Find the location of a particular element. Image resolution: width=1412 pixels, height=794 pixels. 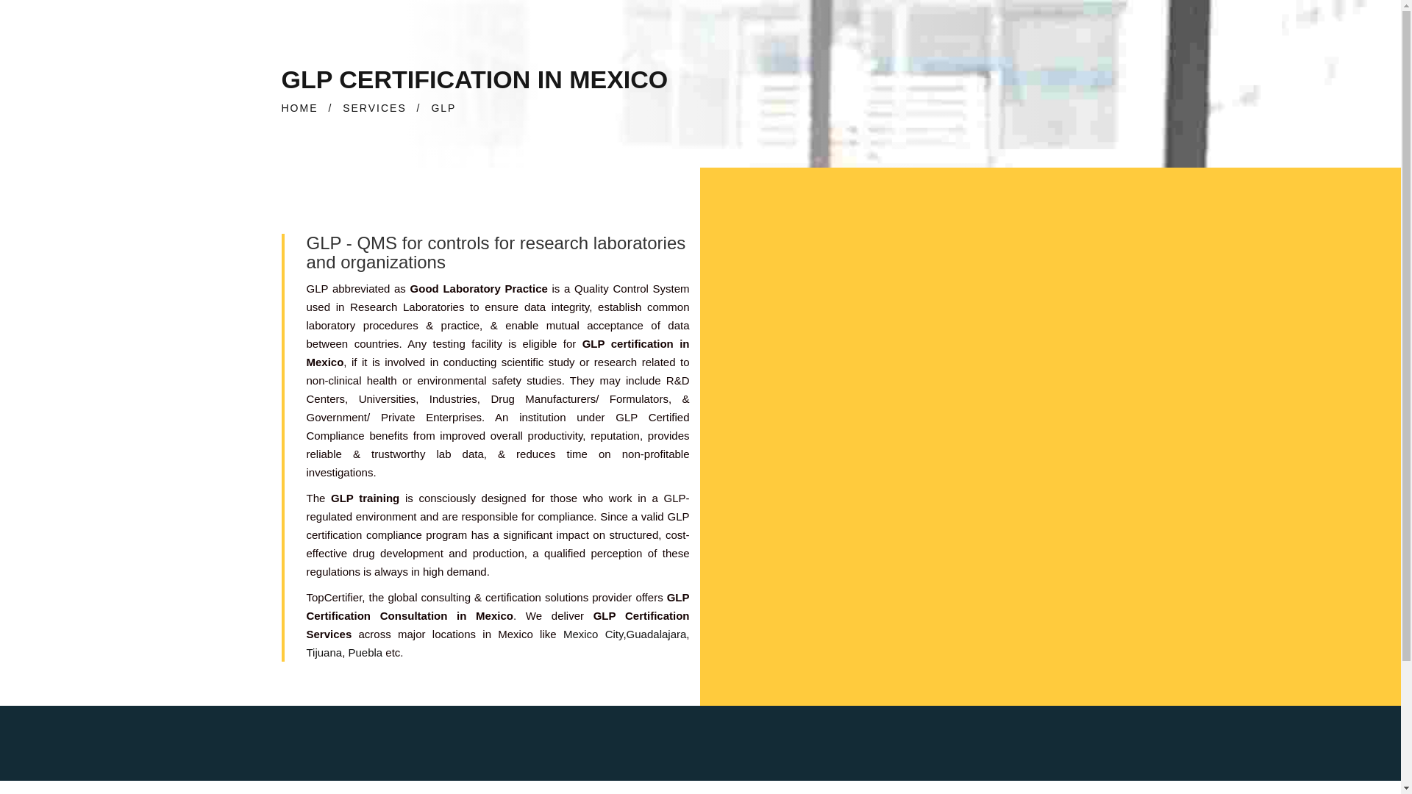

HOME is located at coordinates (299, 108).